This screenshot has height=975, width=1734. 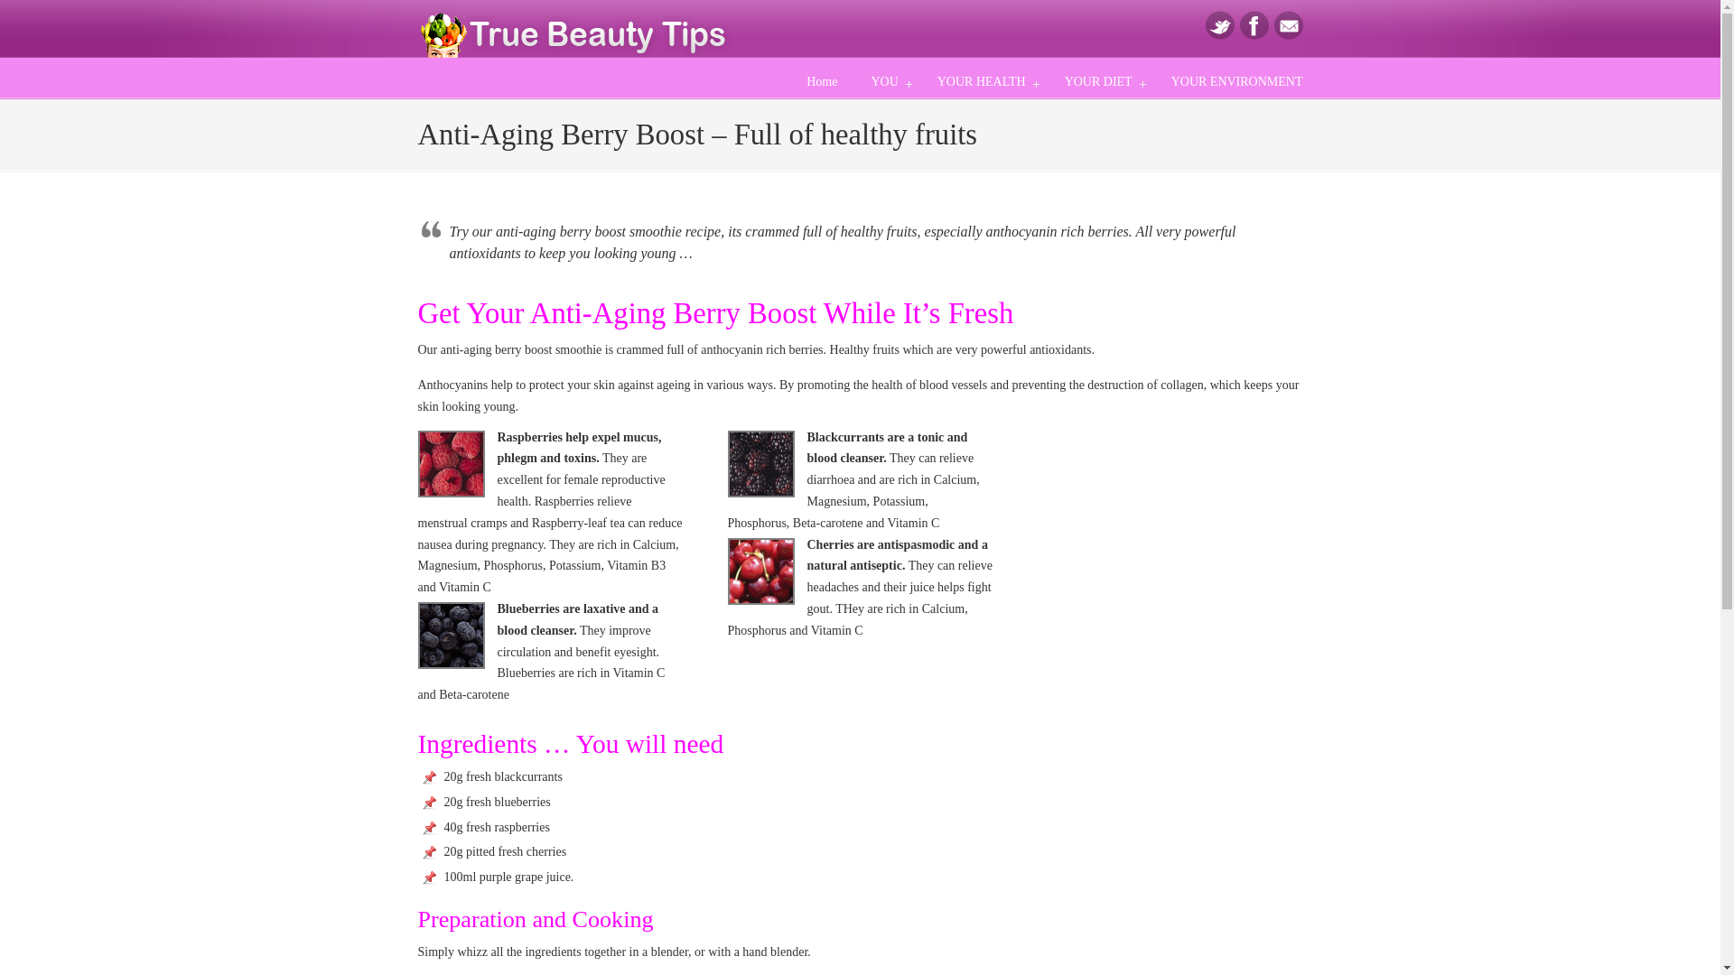 What do you see at coordinates (1102, 82) in the screenshot?
I see `YOUR DIET` at bounding box center [1102, 82].